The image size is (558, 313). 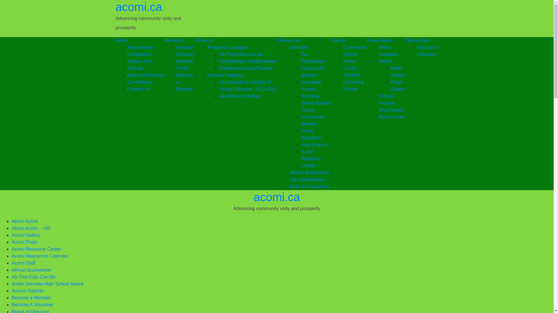 I want to click on Members, so click(x=180, y=41).